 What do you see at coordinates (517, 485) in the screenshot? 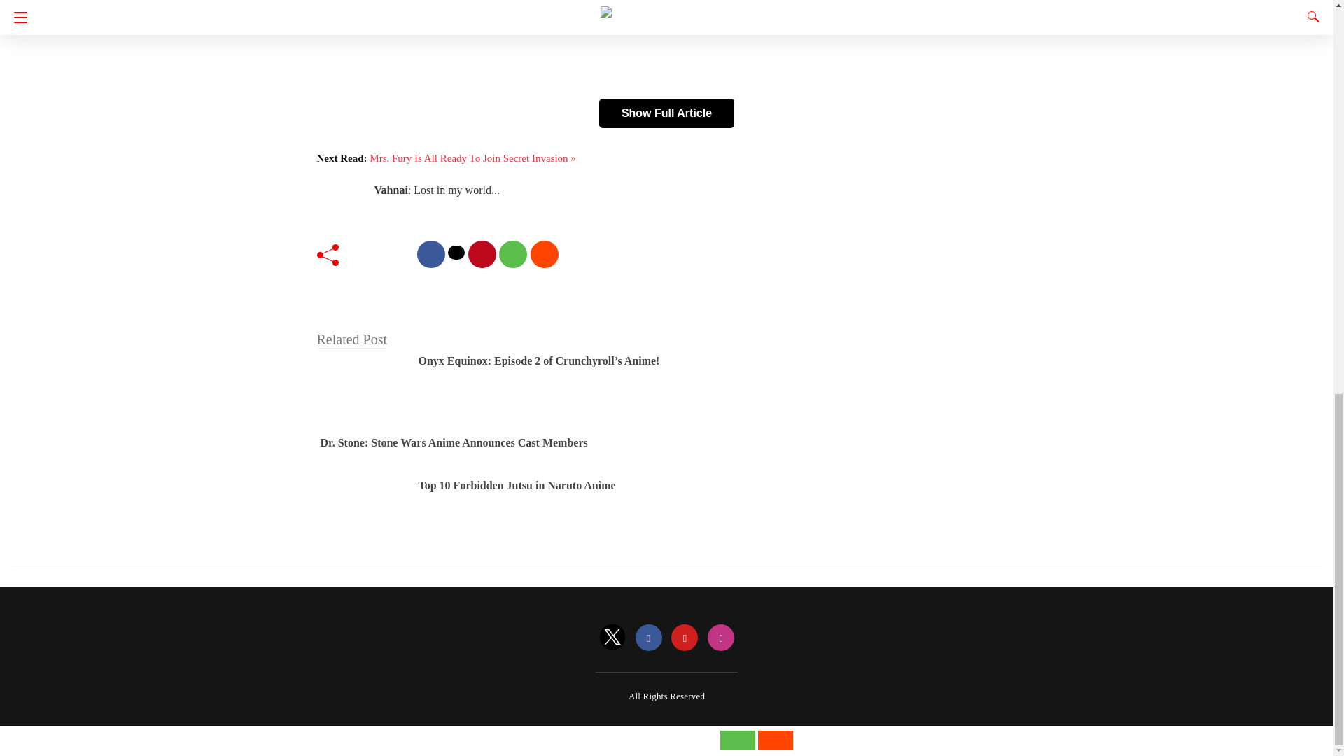
I see `Top 10 Forbidden Jutsu in Naruto Anime` at bounding box center [517, 485].